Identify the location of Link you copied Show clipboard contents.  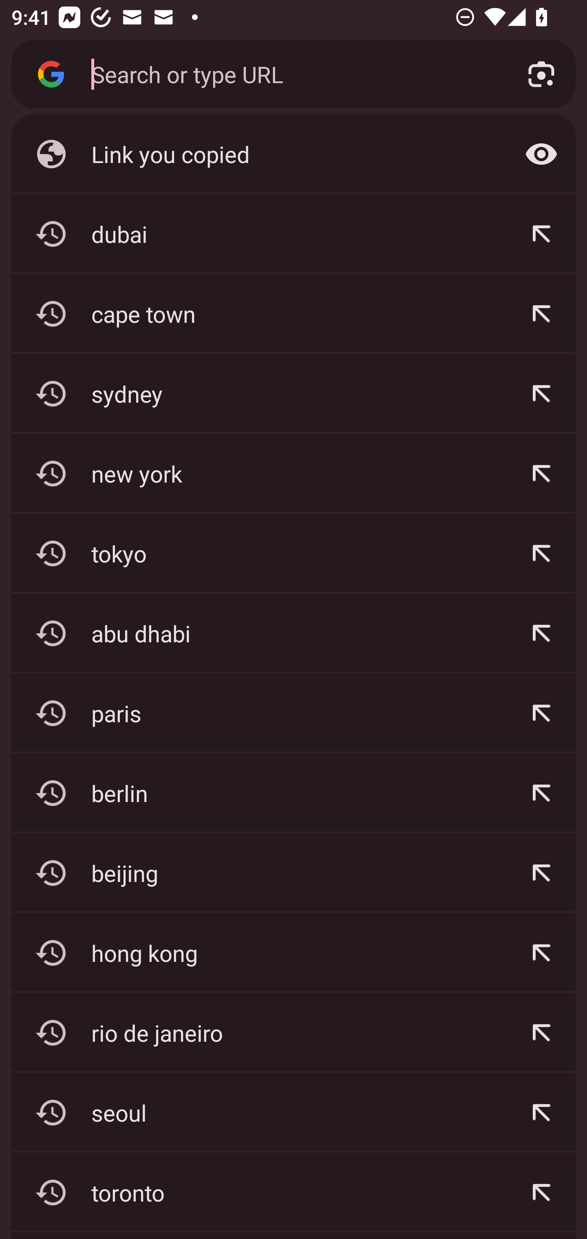
(293, 154).